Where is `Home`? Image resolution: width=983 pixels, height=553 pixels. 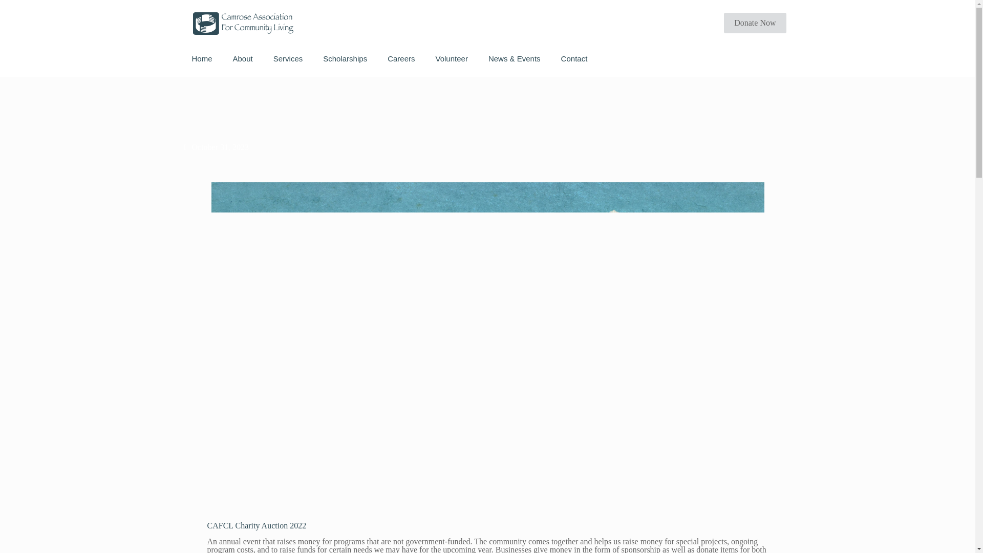
Home is located at coordinates (201, 58).